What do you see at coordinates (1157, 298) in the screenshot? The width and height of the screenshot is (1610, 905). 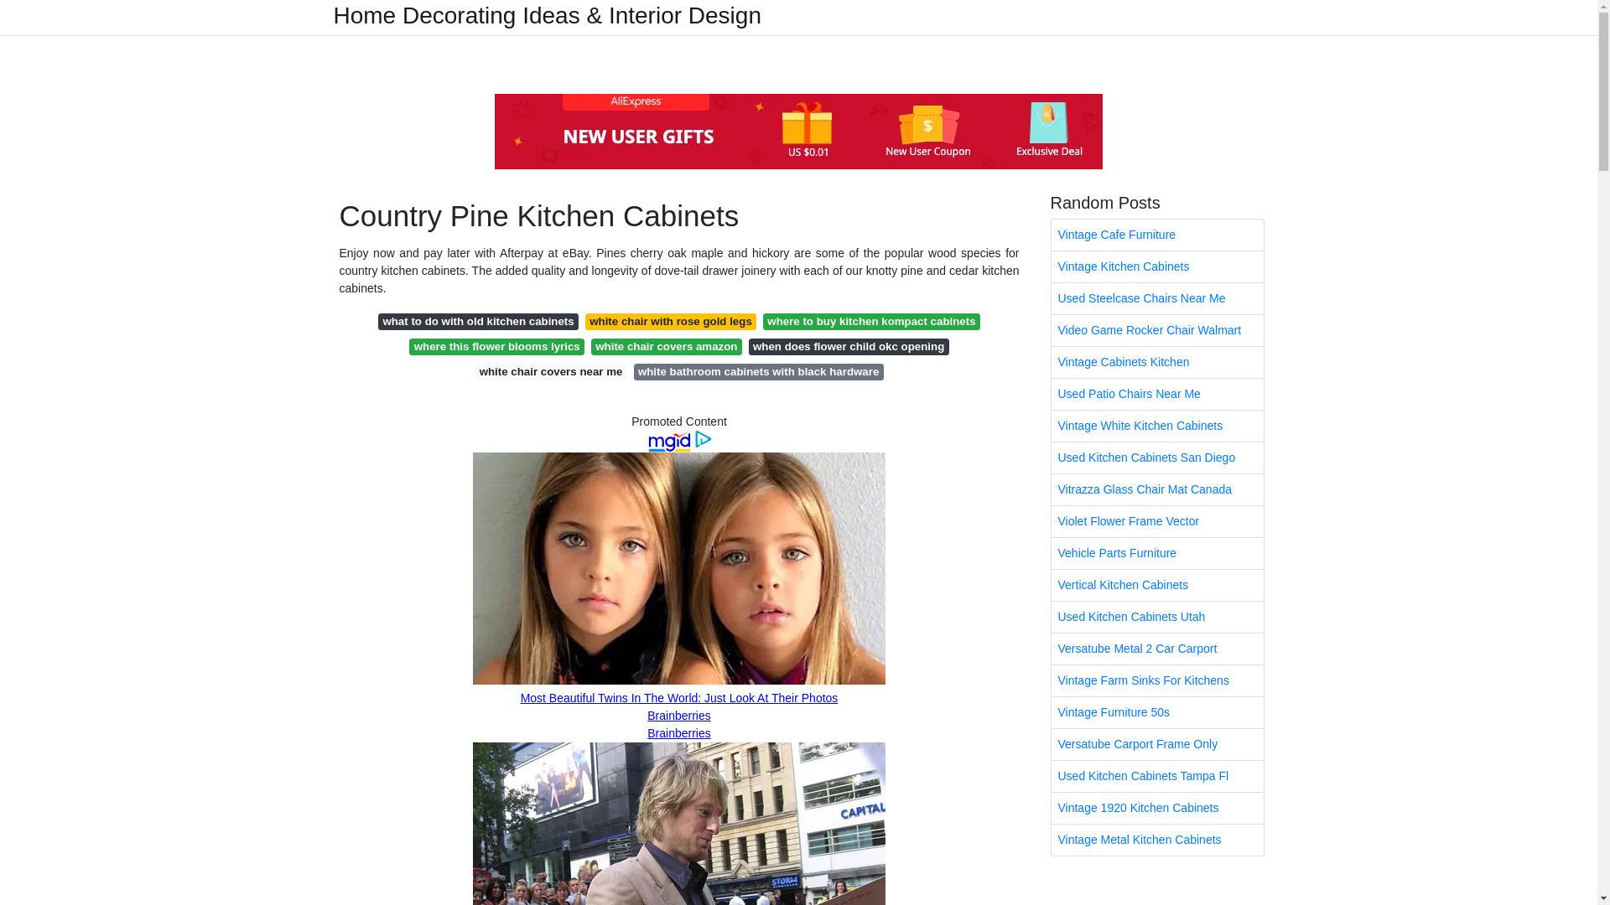 I see `Used Steelcase Chairs Near Me` at bounding box center [1157, 298].